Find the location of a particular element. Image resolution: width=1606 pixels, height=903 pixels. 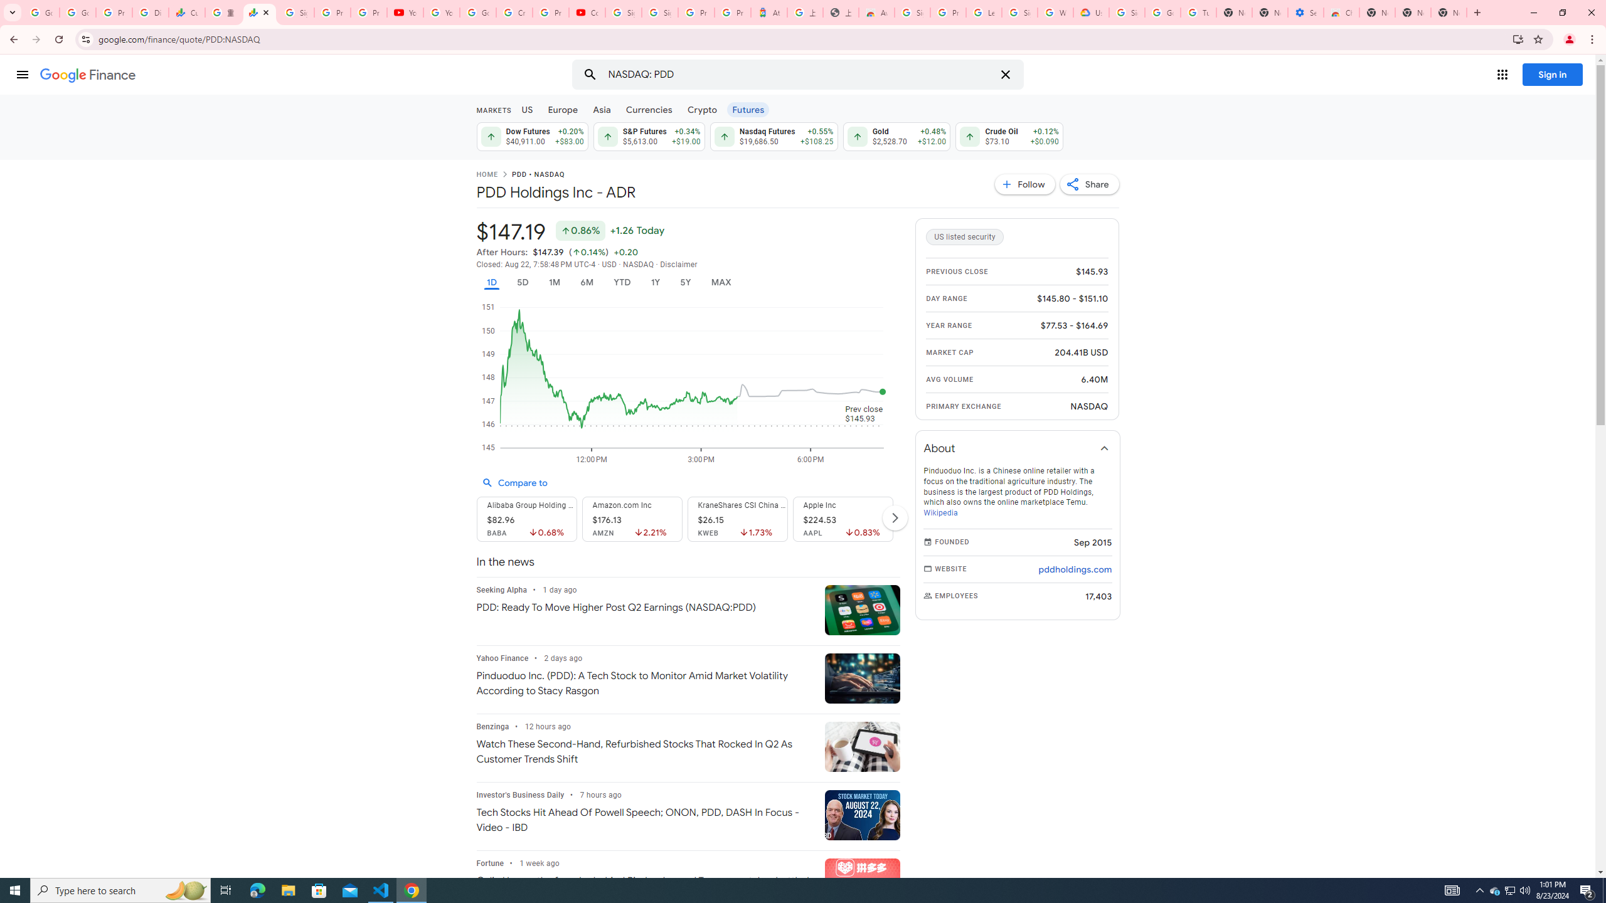

You is located at coordinates (1570, 40).